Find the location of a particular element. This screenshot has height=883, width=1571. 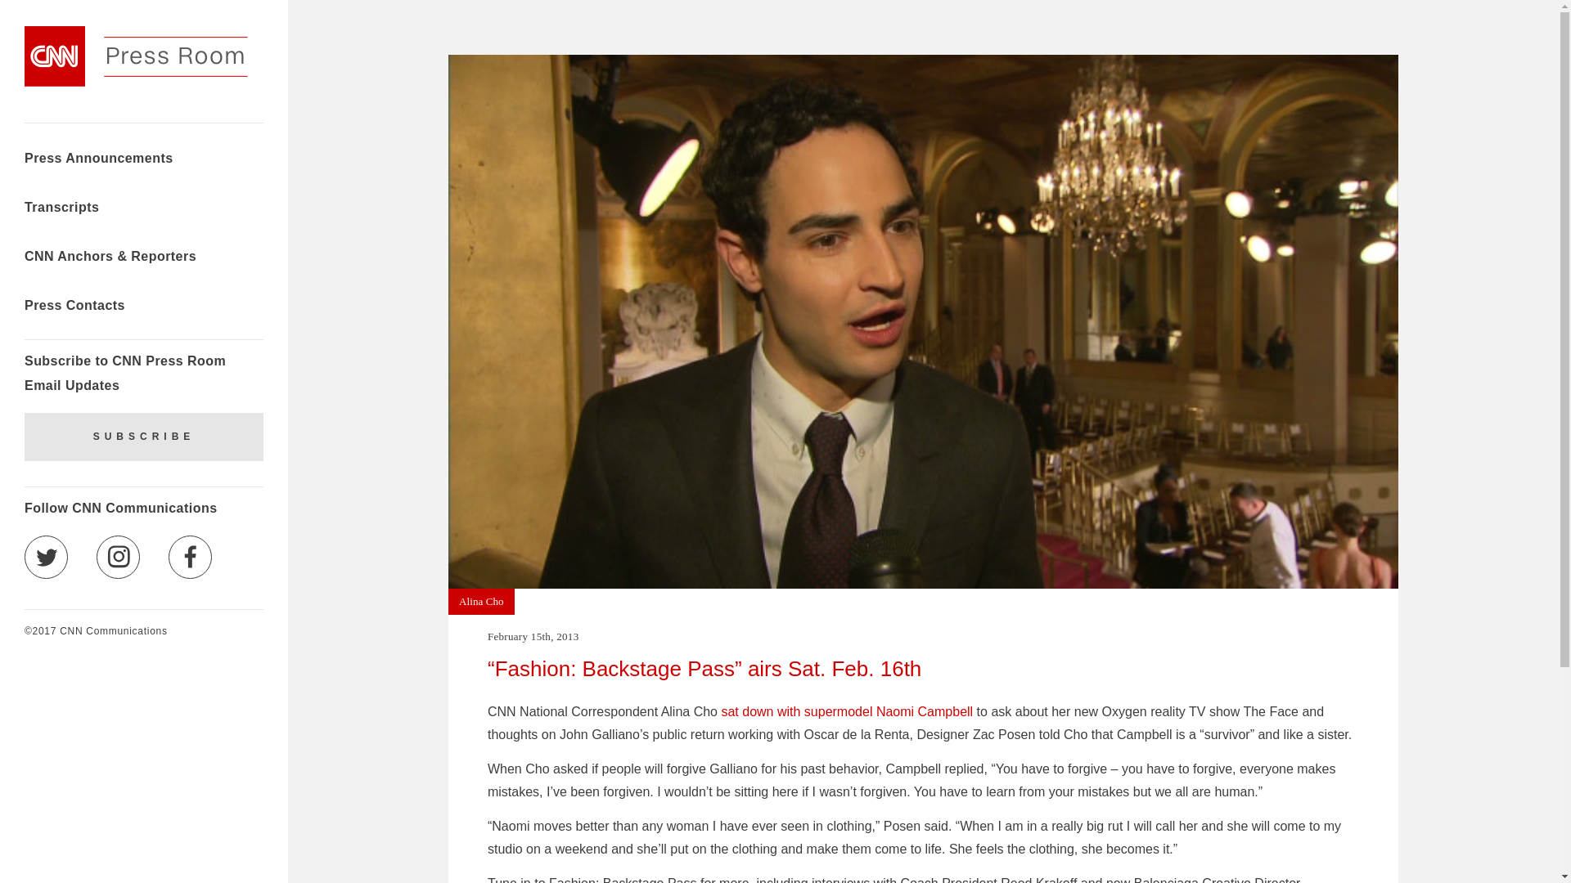

Press Contacts is located at coordinates (75, 307).